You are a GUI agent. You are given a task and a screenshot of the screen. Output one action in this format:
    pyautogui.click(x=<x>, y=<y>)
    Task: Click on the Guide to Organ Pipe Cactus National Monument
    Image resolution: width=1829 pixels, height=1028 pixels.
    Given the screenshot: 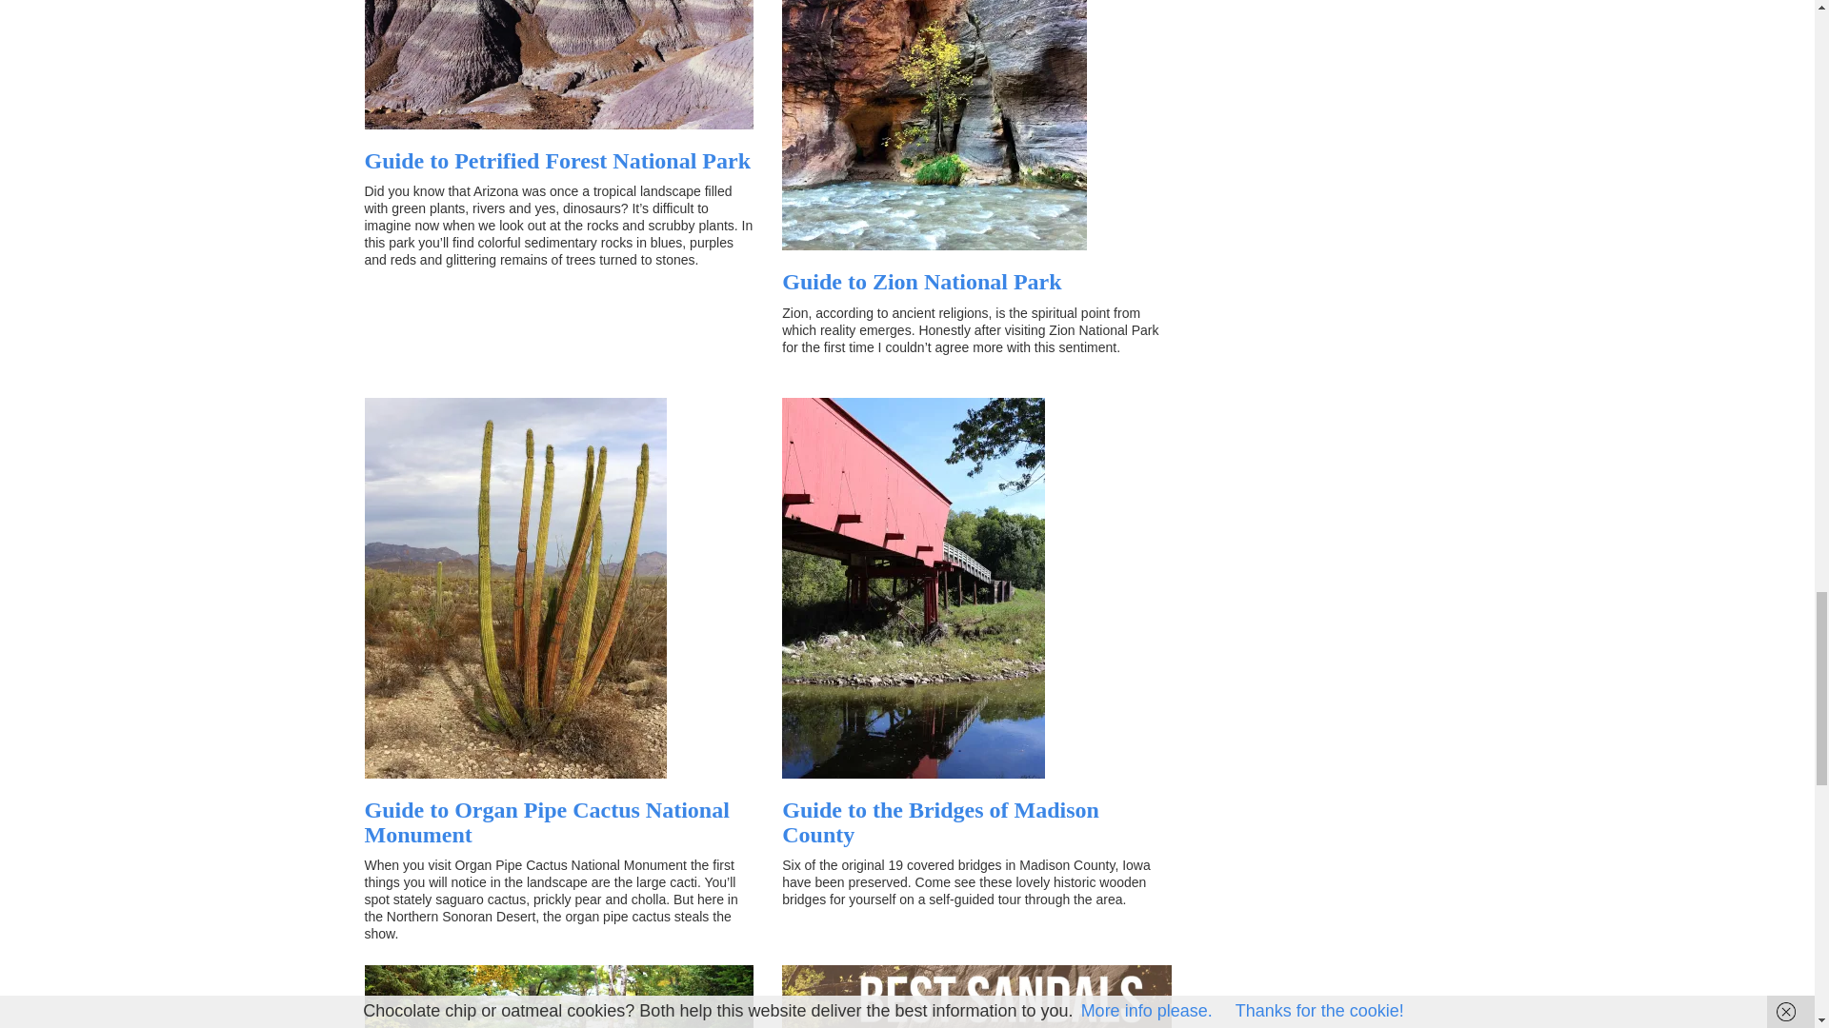 What is the action you would take?
    pyautogui.click(x=546, y=822)
    